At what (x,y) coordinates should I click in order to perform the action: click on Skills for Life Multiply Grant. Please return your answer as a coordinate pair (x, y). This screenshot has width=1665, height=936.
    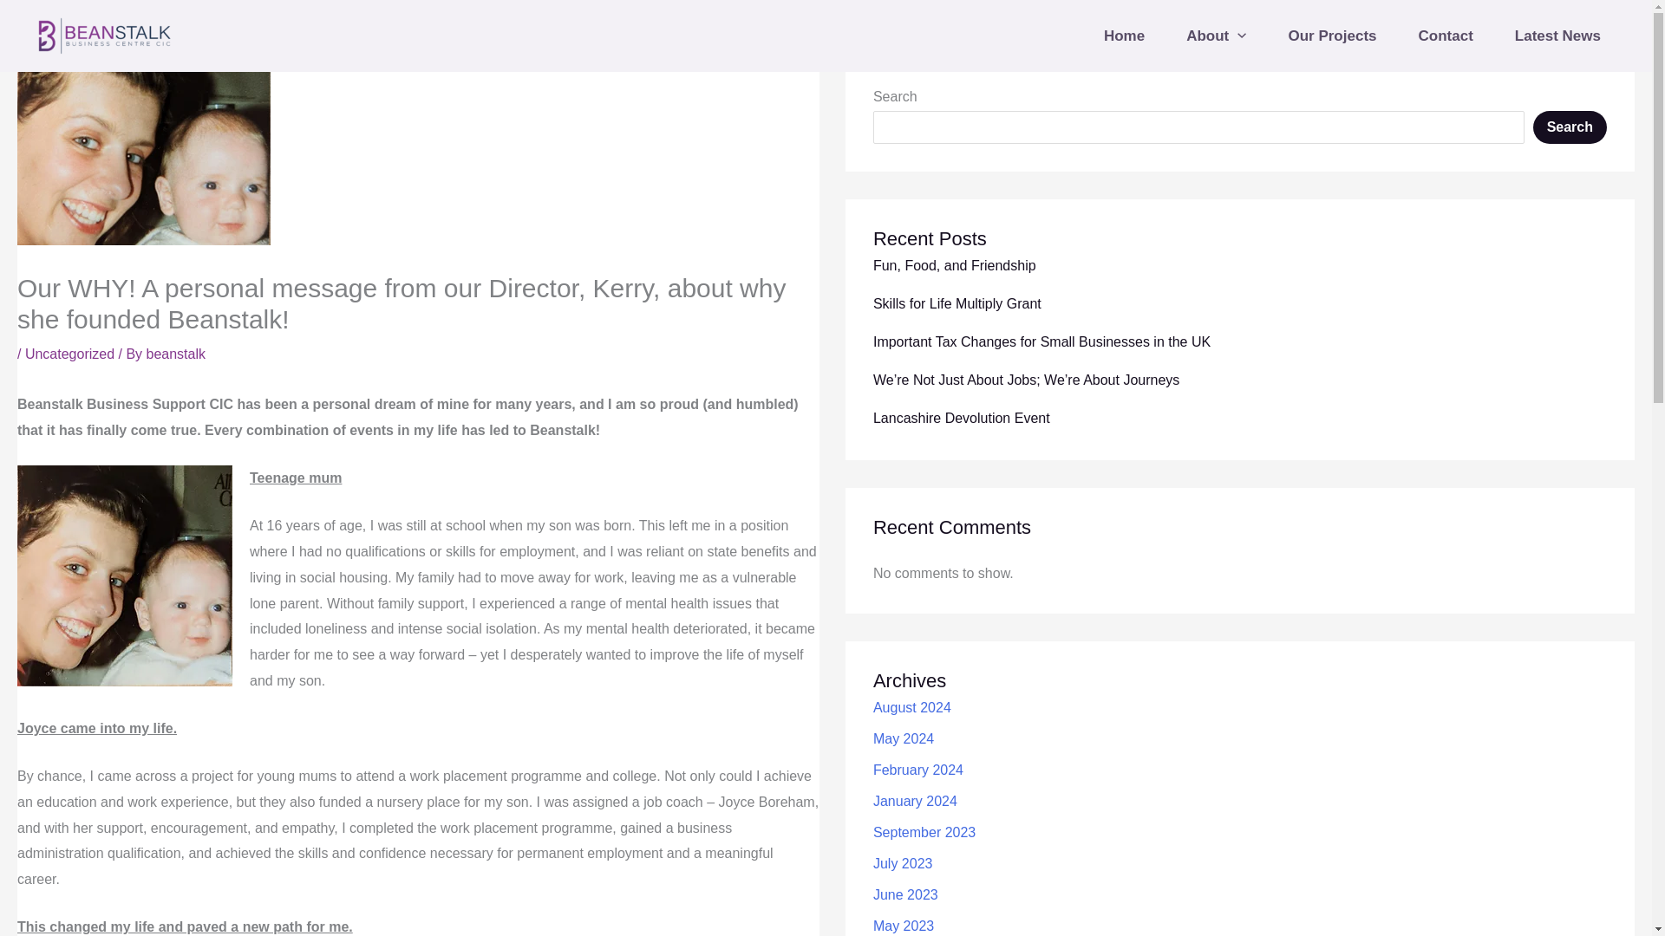
    Looking at the image, I should click on (957, 303).